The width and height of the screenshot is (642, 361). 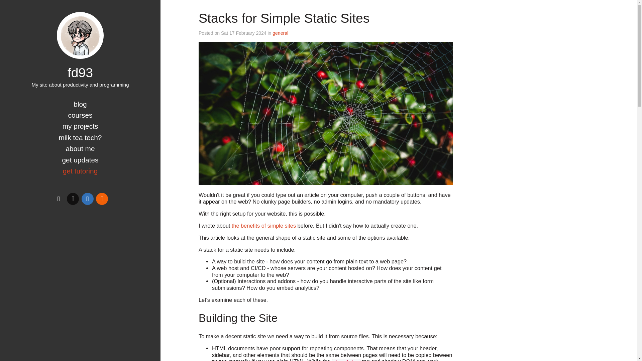 I want to click on my projects, so click(x=80, y=126).